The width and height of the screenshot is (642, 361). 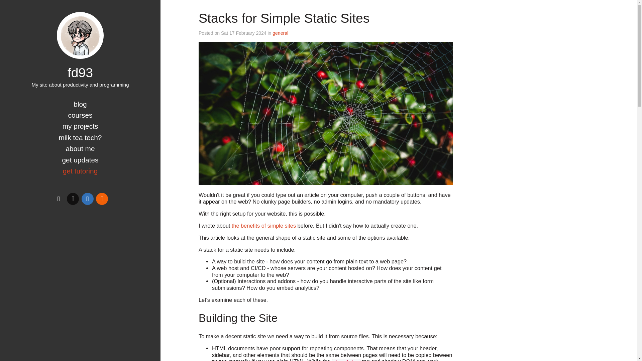 I want to click on my projects, so click(x=80, y=126).